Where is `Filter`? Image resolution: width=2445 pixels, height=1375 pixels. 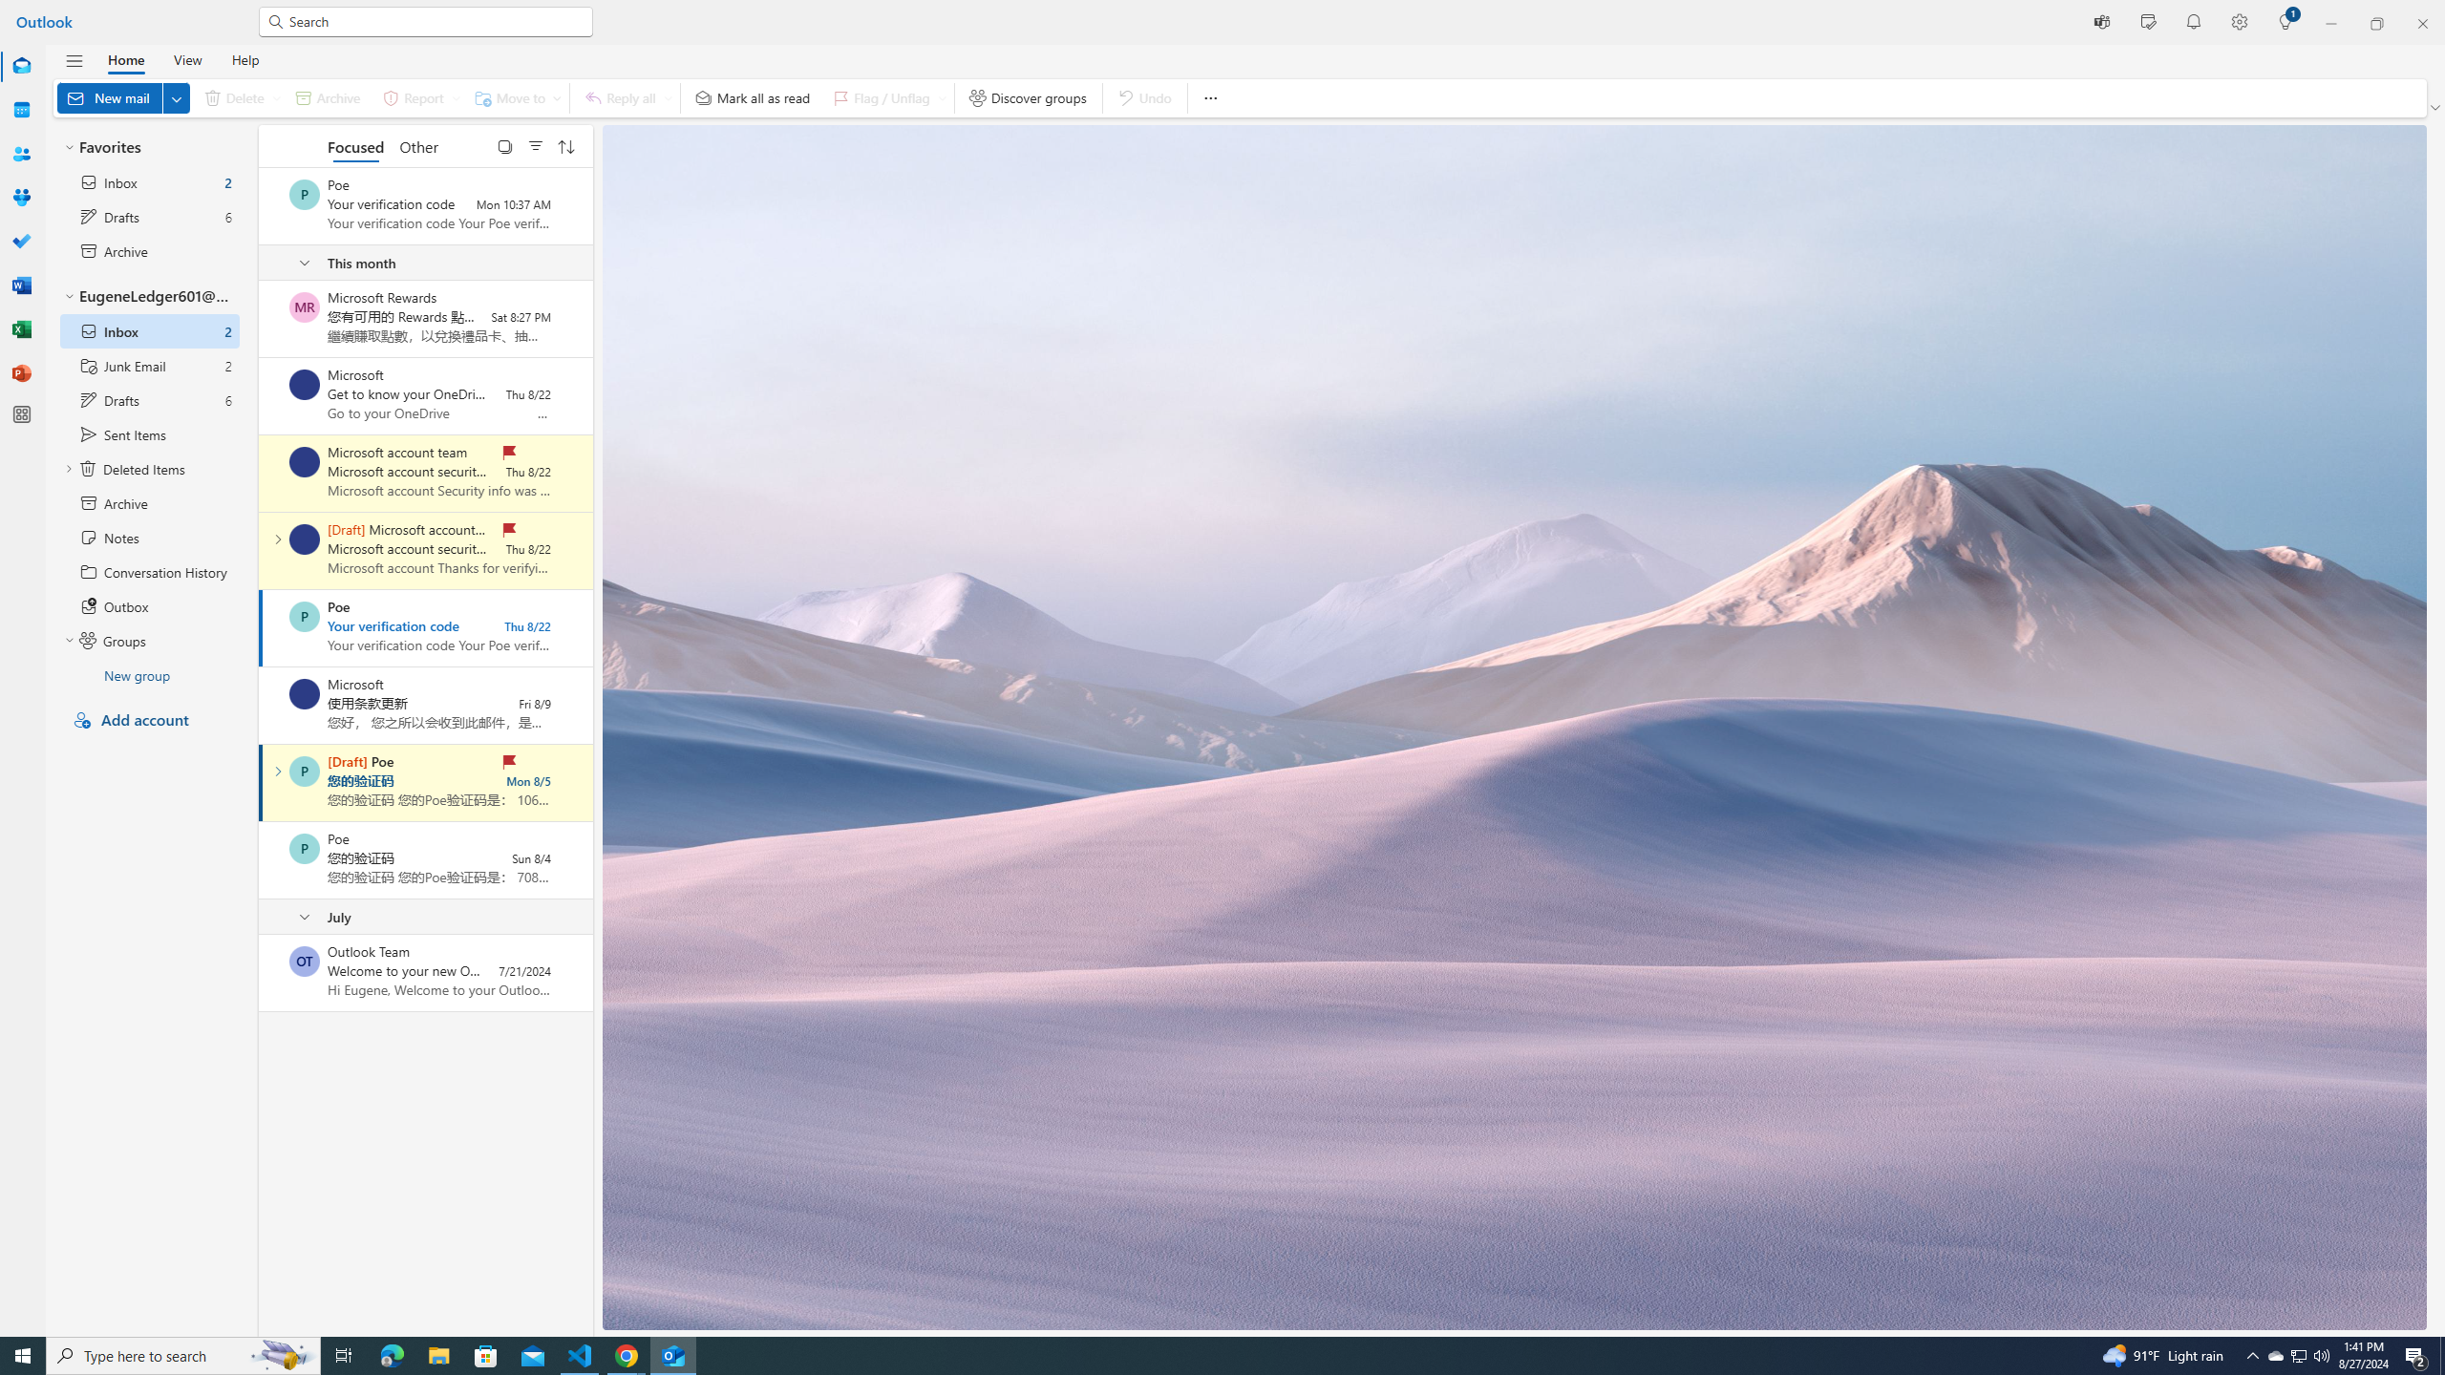
Filter is located at coordinates (535, 145).